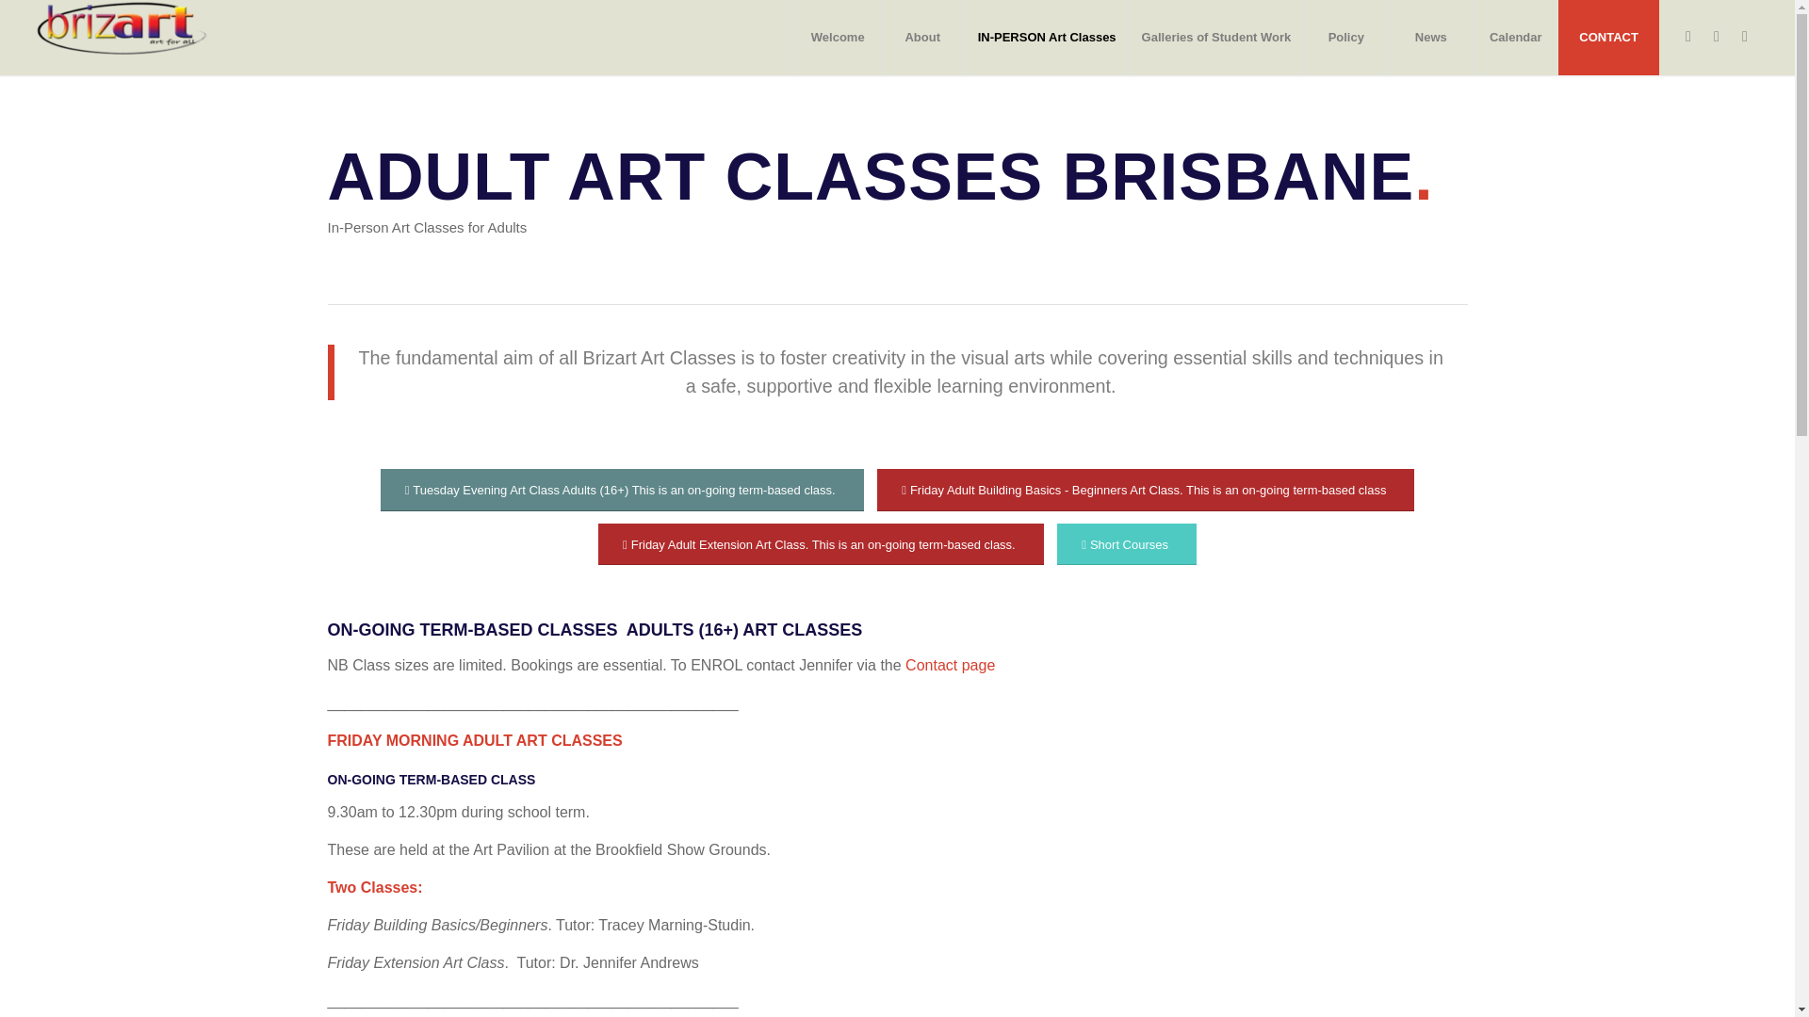 This screenshot has height=1017, width=1809. I want to click on IN-PERSON Art Classes, so click(1046, 38).